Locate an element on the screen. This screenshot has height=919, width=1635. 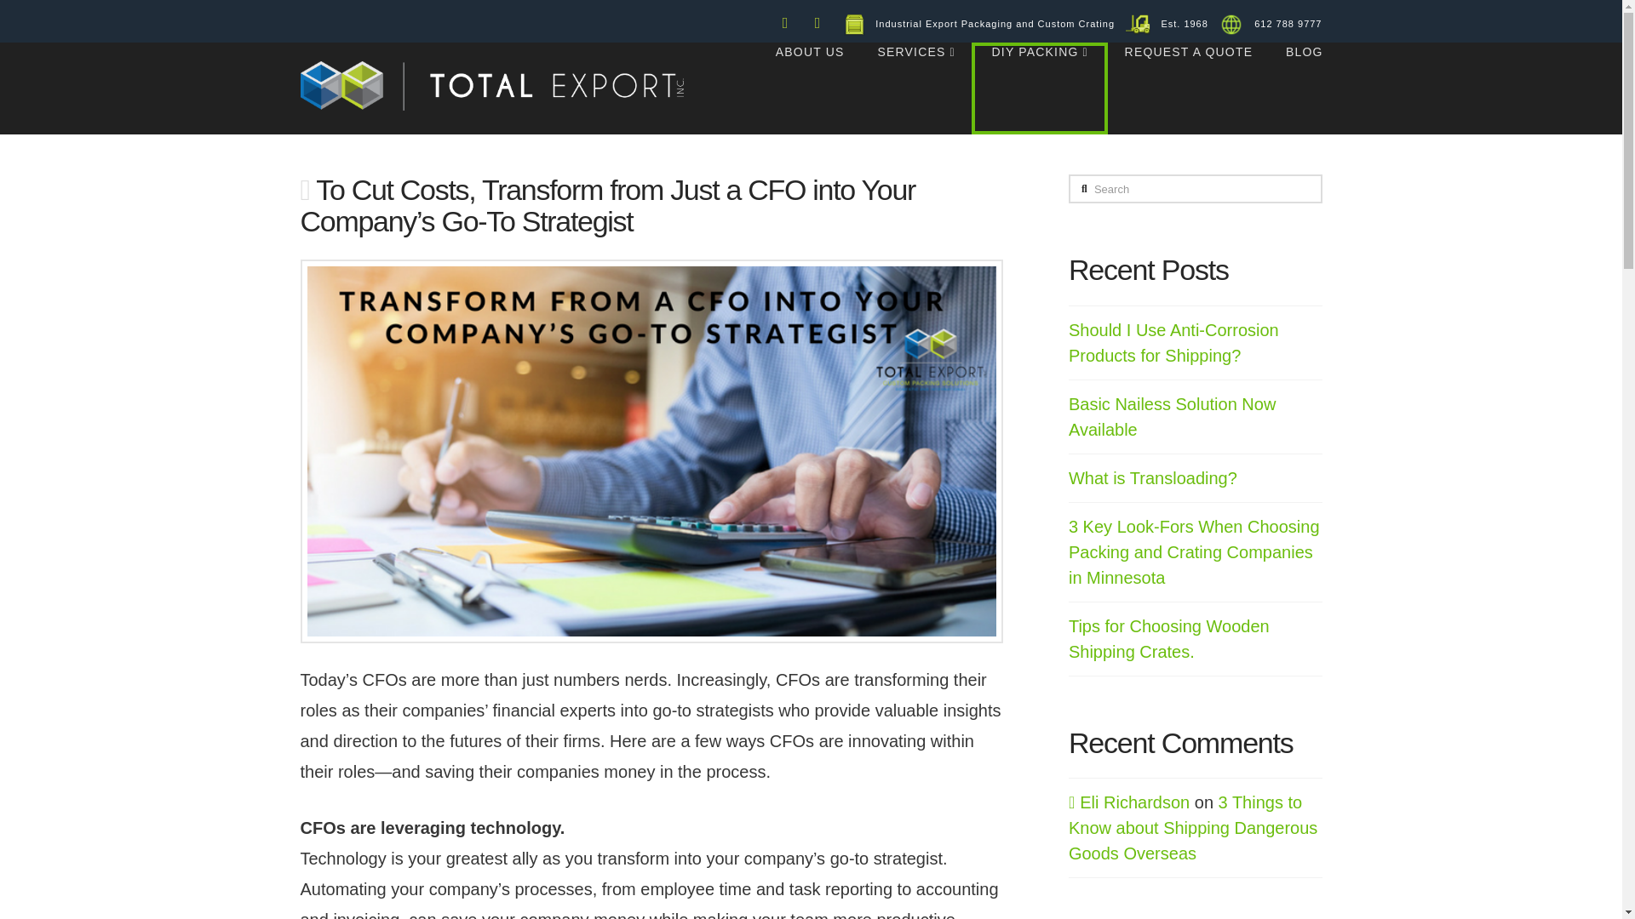
Eli Richardson is located at coordinates (1129, 802).